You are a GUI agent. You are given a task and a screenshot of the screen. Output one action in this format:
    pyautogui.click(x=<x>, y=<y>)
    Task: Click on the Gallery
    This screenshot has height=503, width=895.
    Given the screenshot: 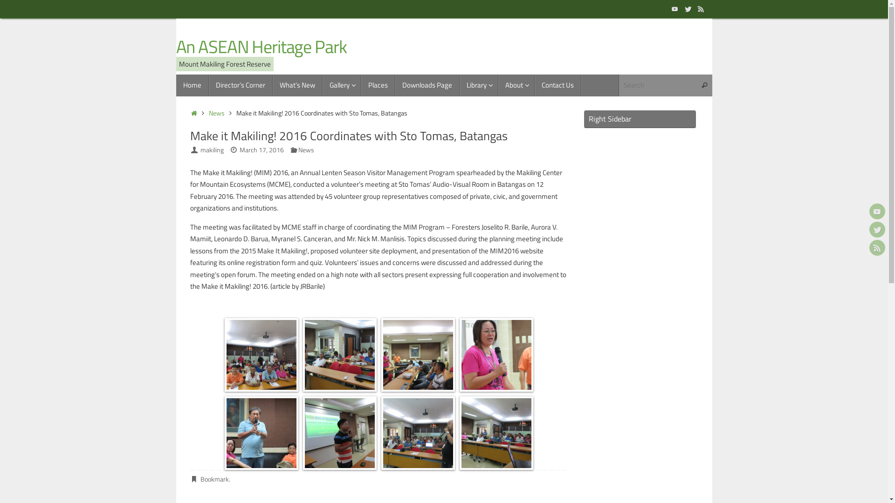 What is the action you would take?
    pyautogui.click(x=342, y=86)
    